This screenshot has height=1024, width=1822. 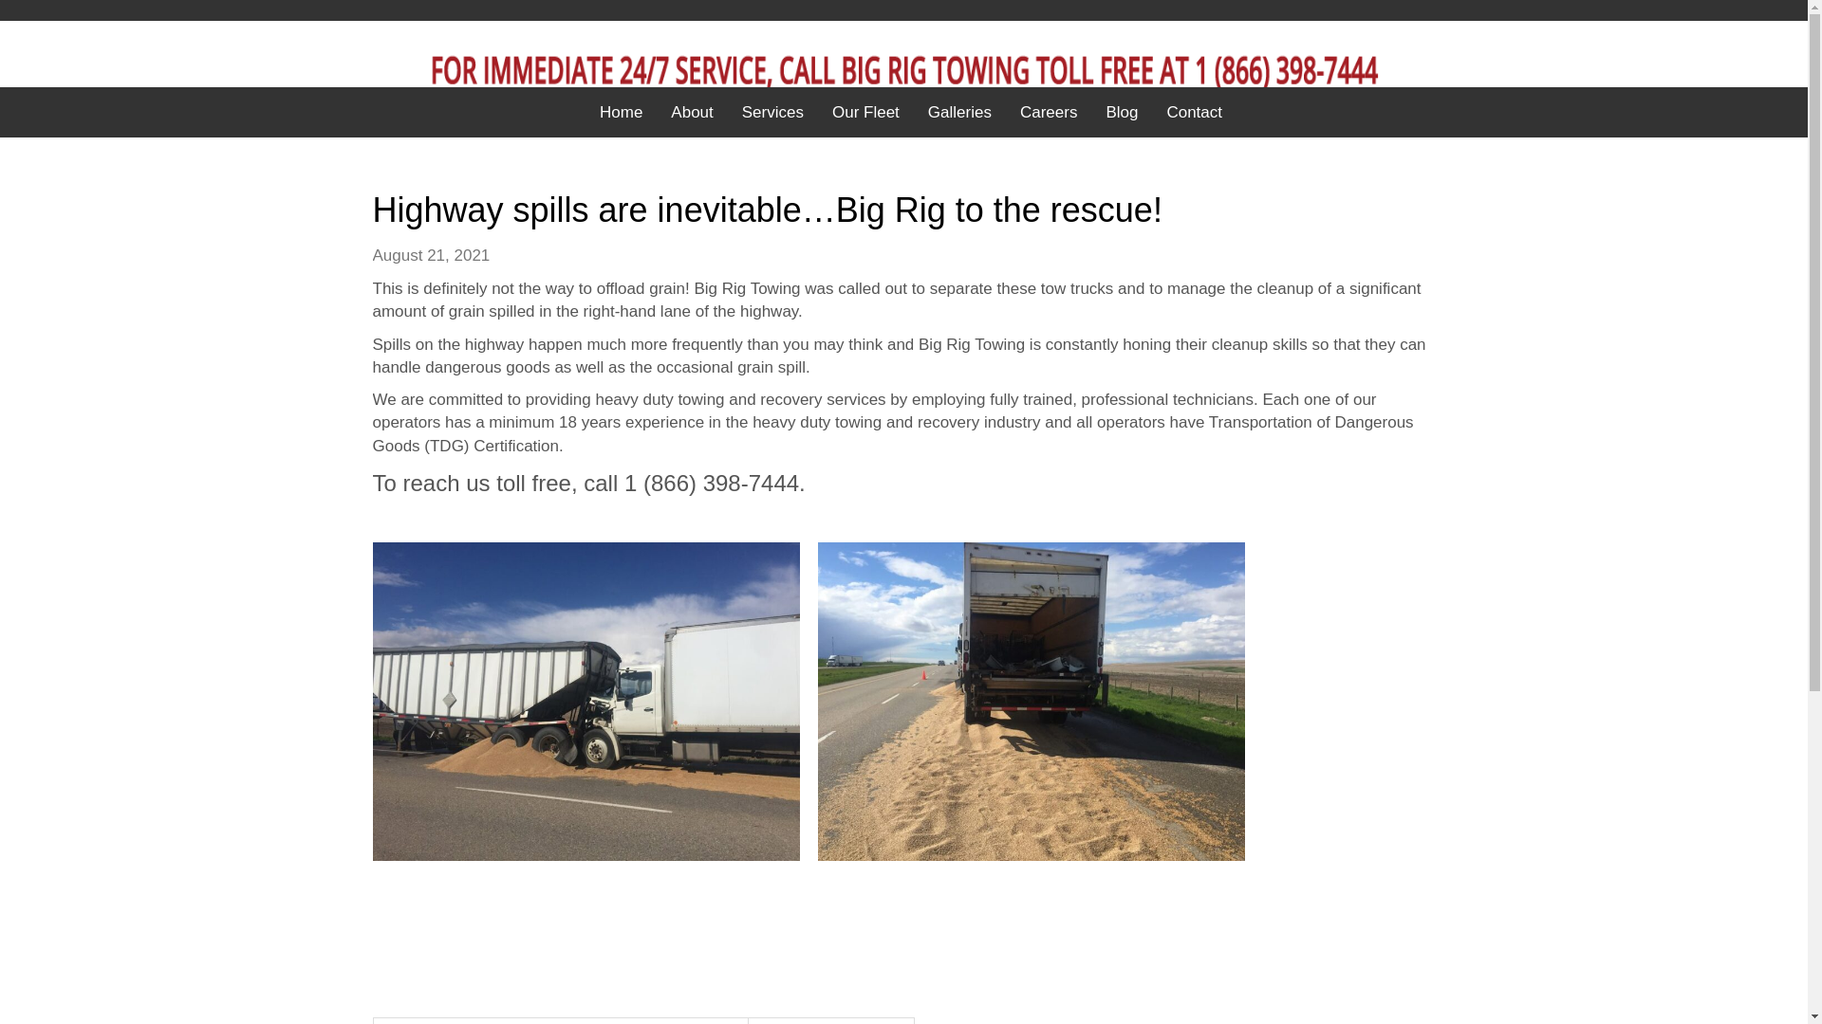 I want to click on Careers, so click(x=1048, y=113).